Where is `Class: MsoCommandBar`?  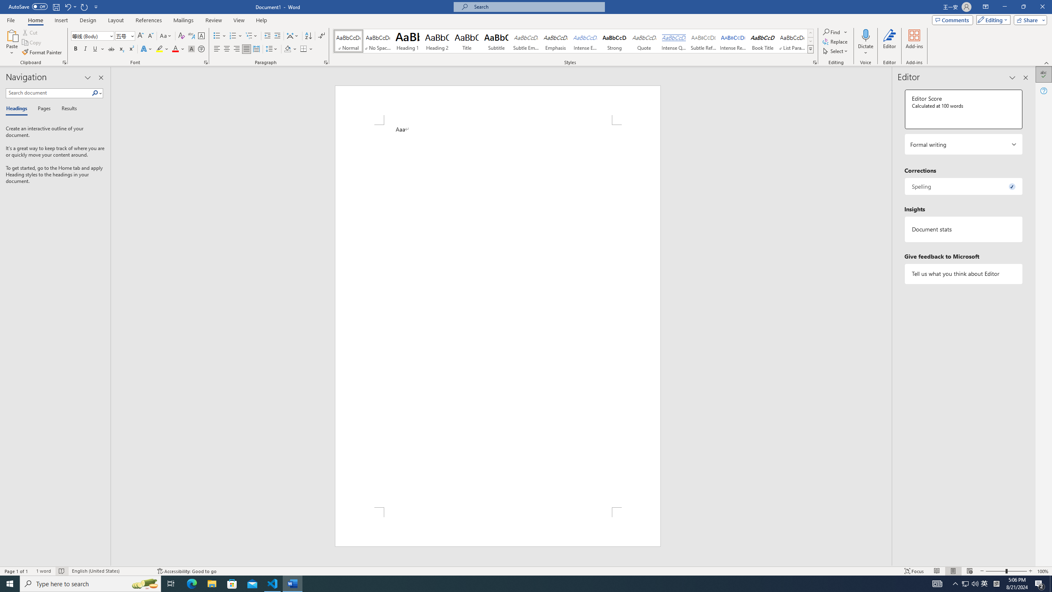 Class: MsoCommandBar is located at coordinates (526, 571).